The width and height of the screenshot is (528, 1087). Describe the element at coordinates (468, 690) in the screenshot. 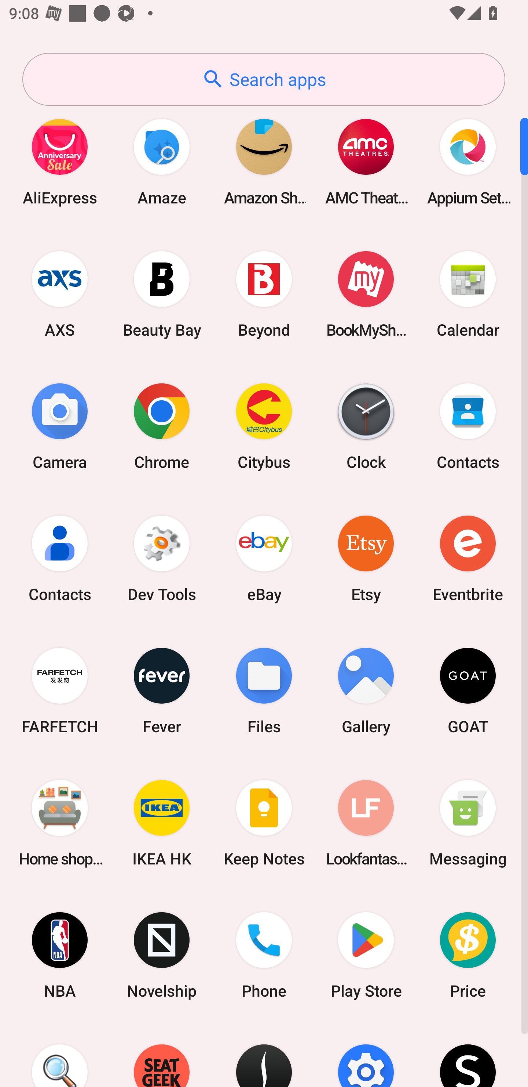

I see `GOAT` at that location.